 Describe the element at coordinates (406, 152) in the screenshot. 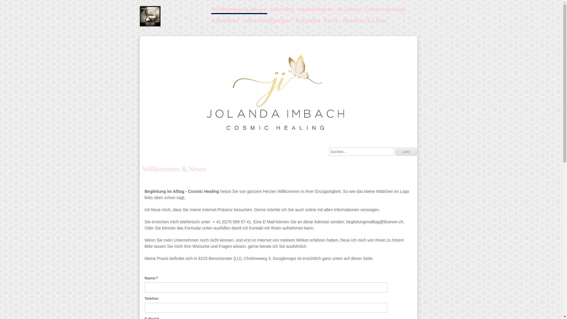

I see `Los!` at that location.